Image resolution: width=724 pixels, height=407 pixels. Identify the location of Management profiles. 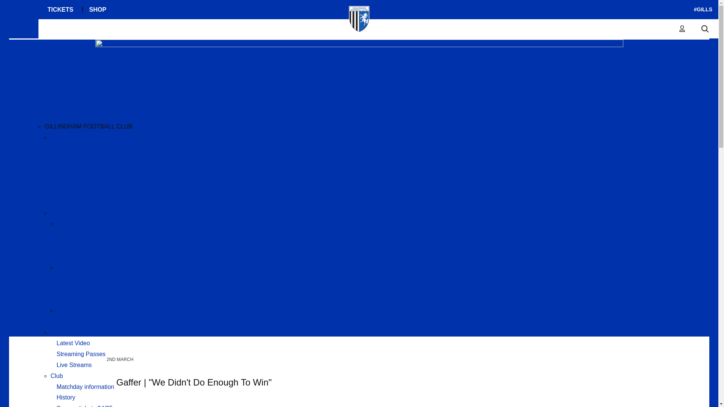
(90, 321).